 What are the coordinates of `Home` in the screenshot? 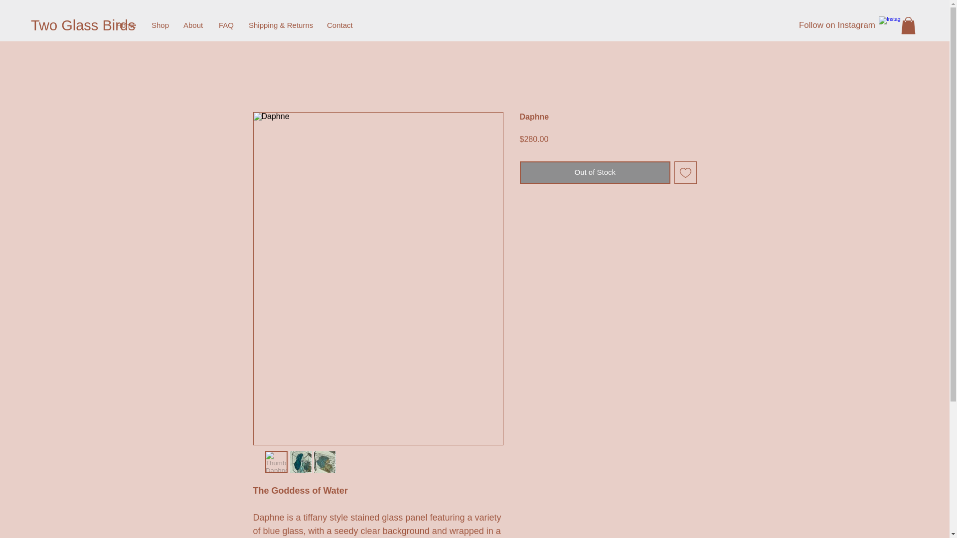 It's located at (127, 25).